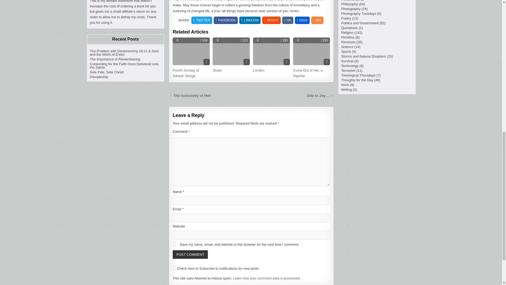 The height and width of the screenshot is (285, 506). Describe the element at coordinates (250, 20) in the screenshot. I see `Share this on Linkedin` at that location.